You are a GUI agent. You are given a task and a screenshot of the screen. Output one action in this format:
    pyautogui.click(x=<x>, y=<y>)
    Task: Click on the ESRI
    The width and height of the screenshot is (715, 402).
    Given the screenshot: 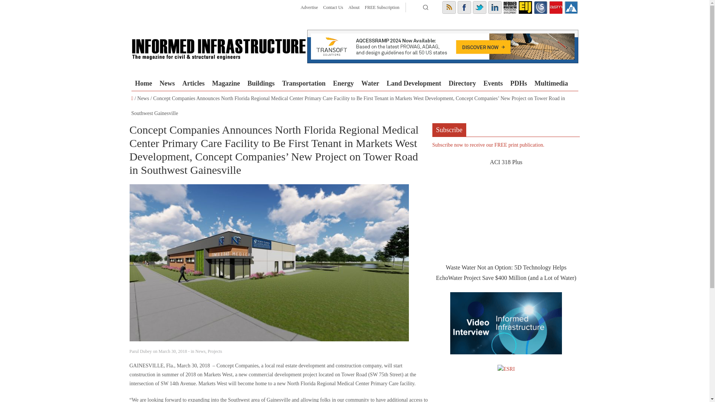 What is the action you would take?
    pyautogui.click(x=506, y=369)
    